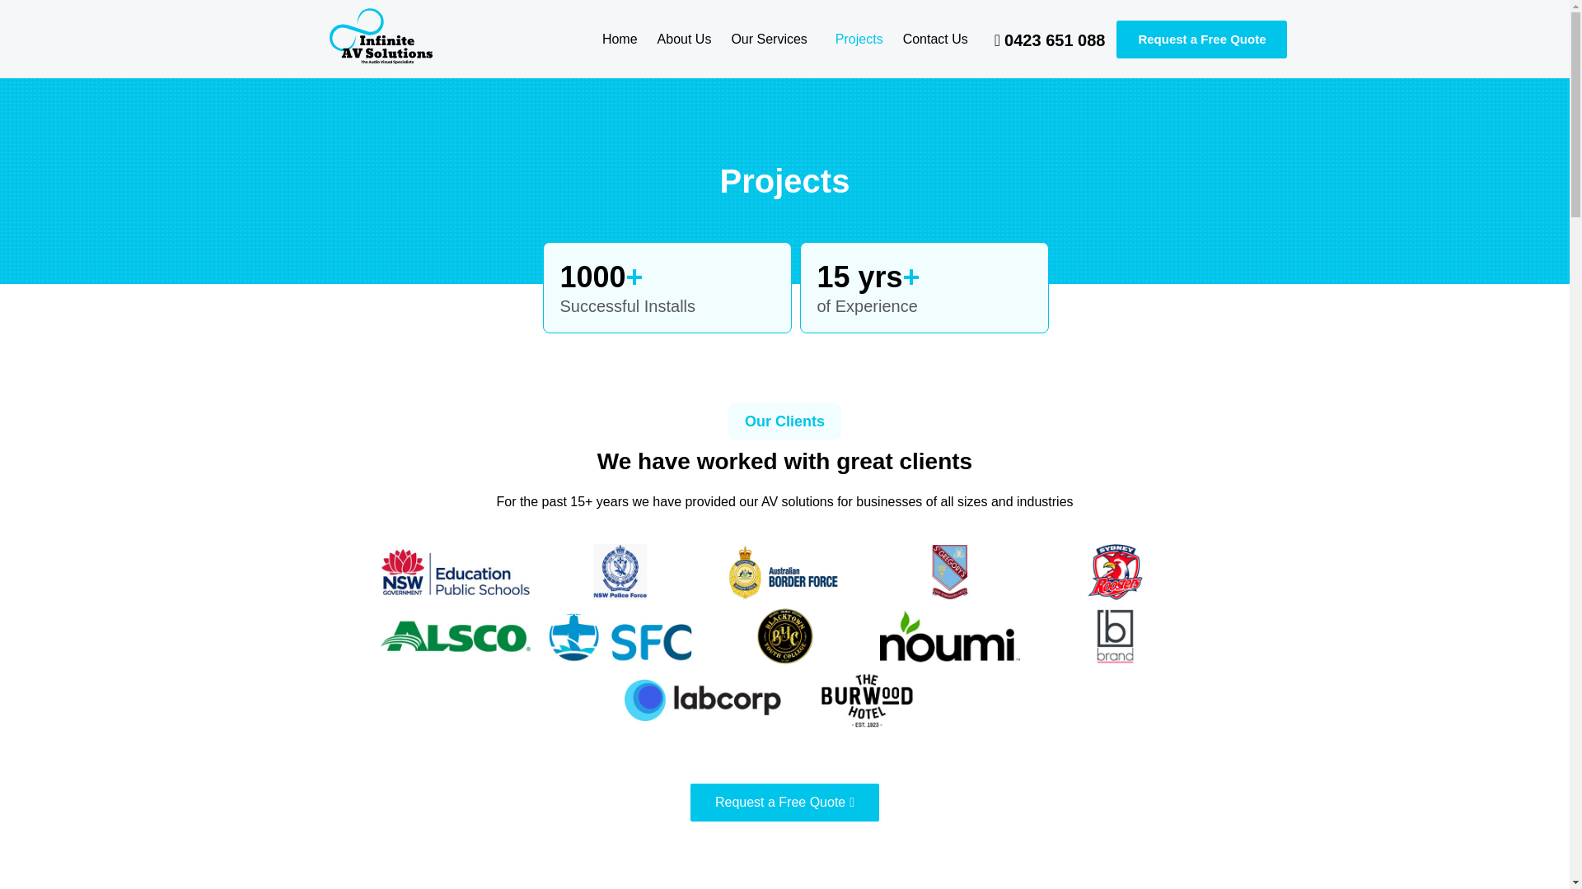 The image size is (1582, 889). Describe the element at coordinates (773, 39) in the screenshot. I see `Our Services` at that location.